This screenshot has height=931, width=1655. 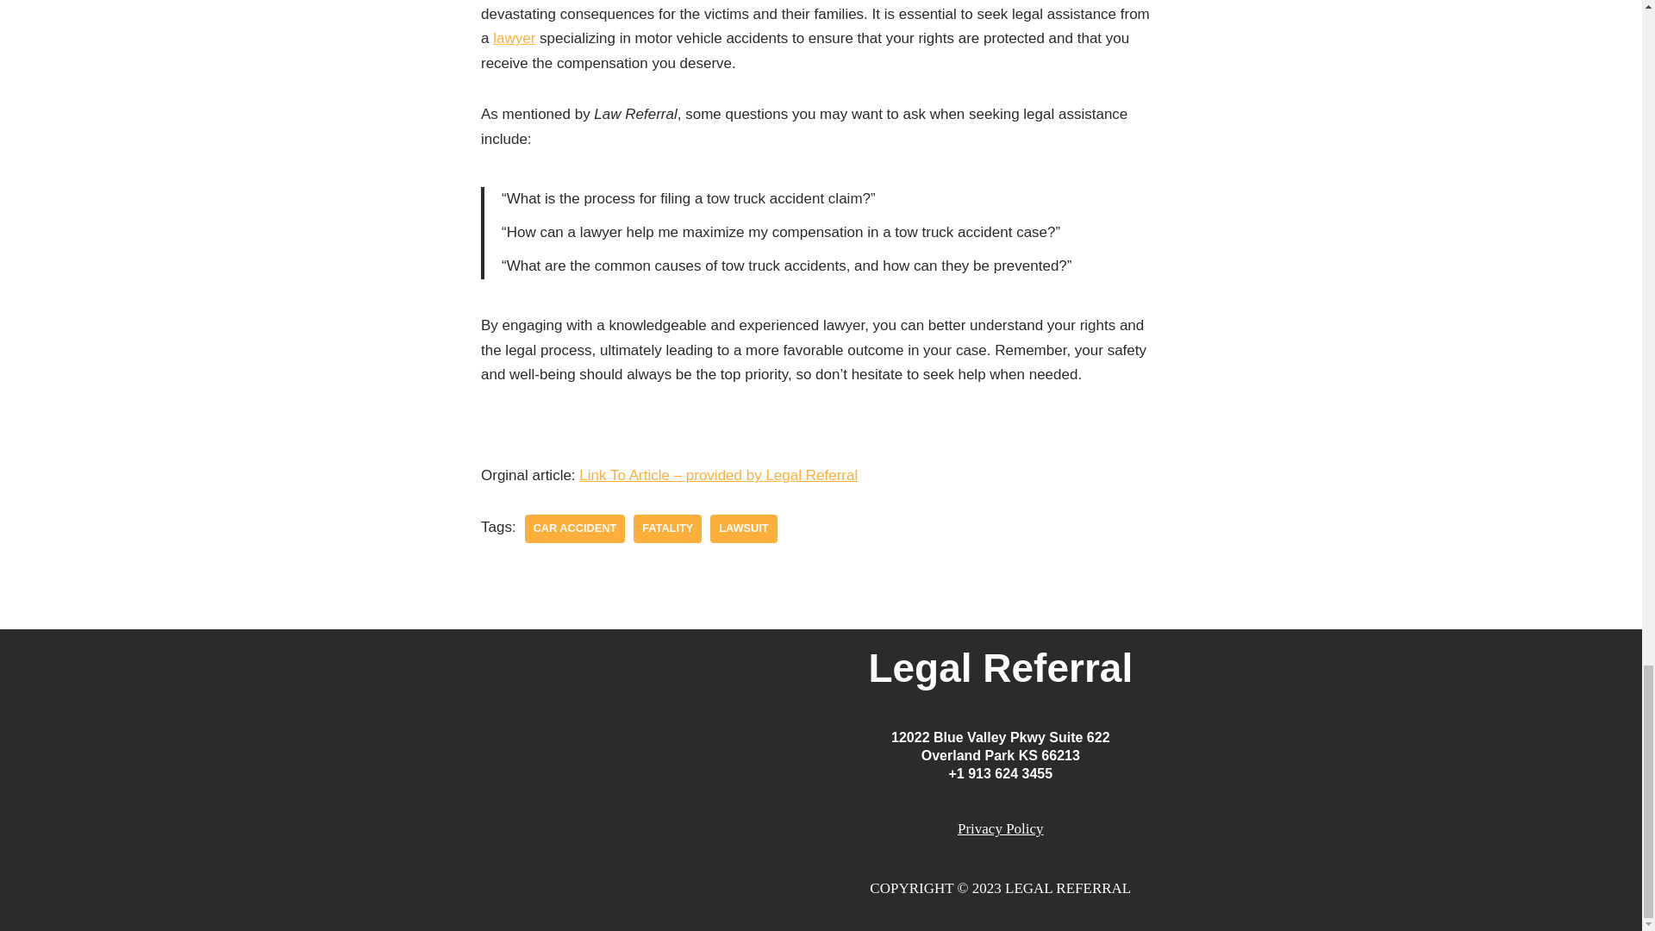 What do you see at coordinates (667, 528) in the screenshot?
I see `Fatality` at bounding box center [667, 528].